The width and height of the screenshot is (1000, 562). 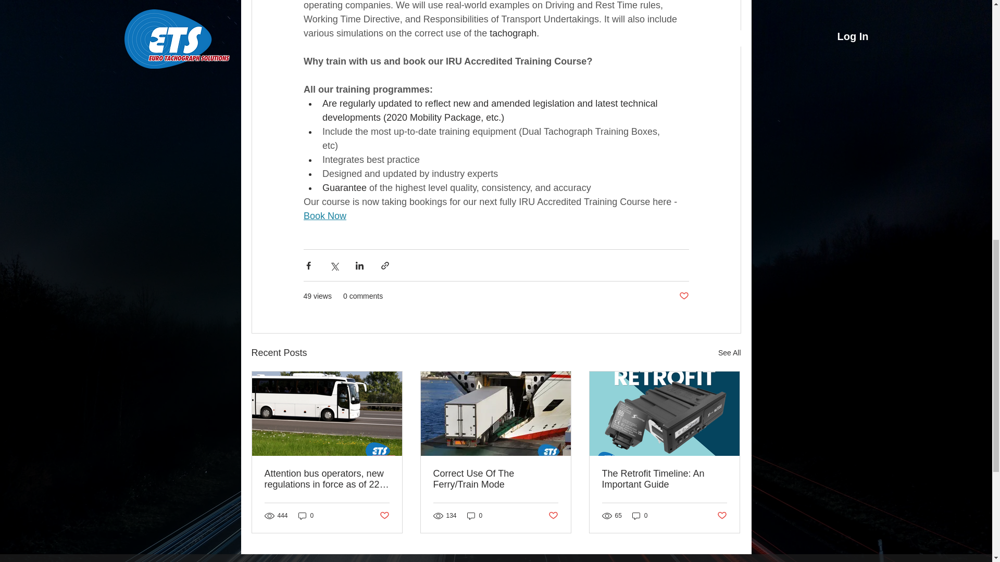 I want to click on See All, so click(x=729, y=353).